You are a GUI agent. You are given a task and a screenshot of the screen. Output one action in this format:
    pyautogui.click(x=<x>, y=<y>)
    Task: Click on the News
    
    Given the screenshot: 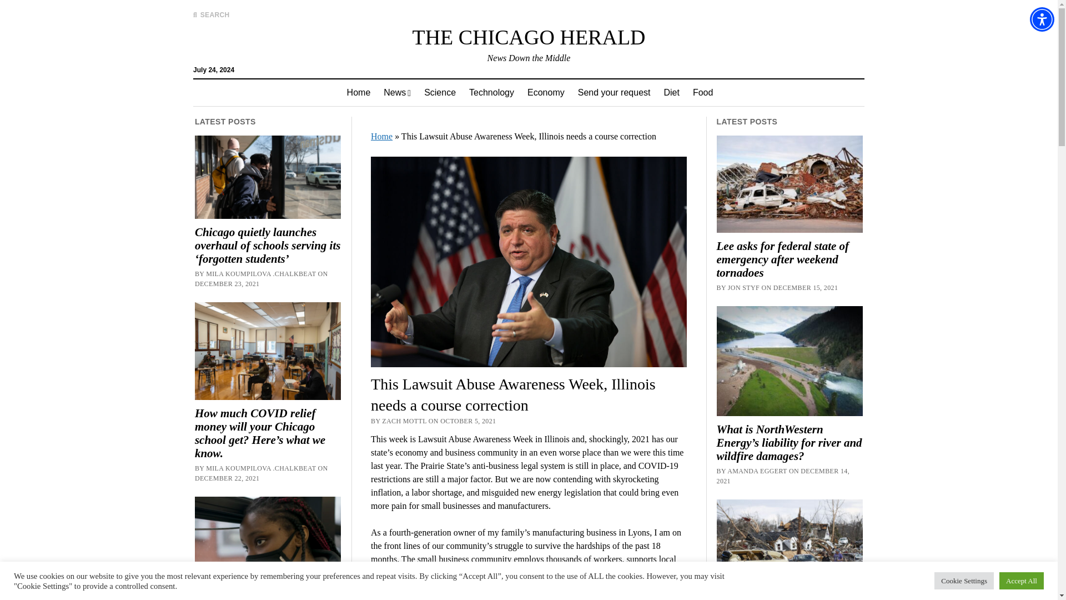 What is the action you would take?
    pyautogui.click(x=398, y=92)
    